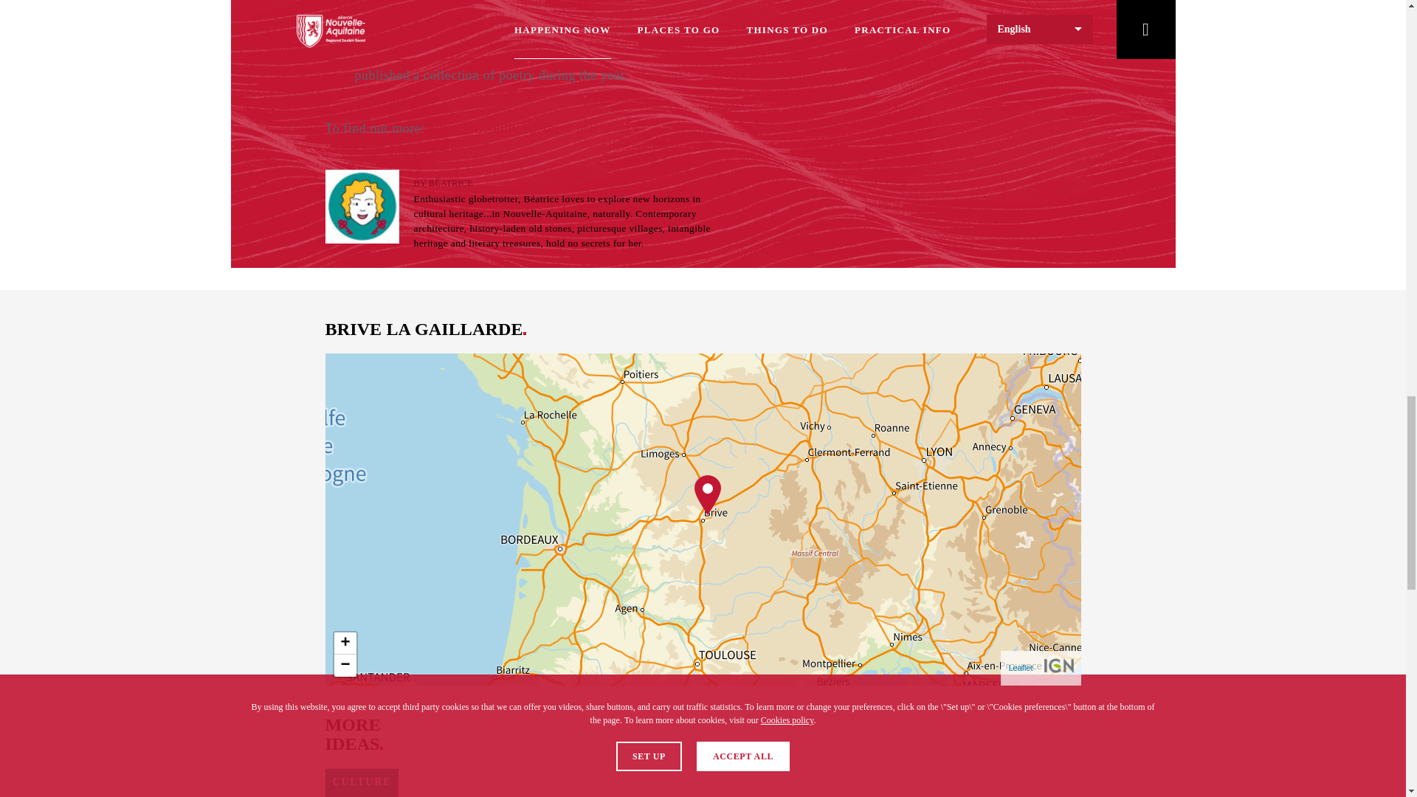  Describe the element at coordinates (344, 665) in the screenshot. I see `Zoom out` at that location.